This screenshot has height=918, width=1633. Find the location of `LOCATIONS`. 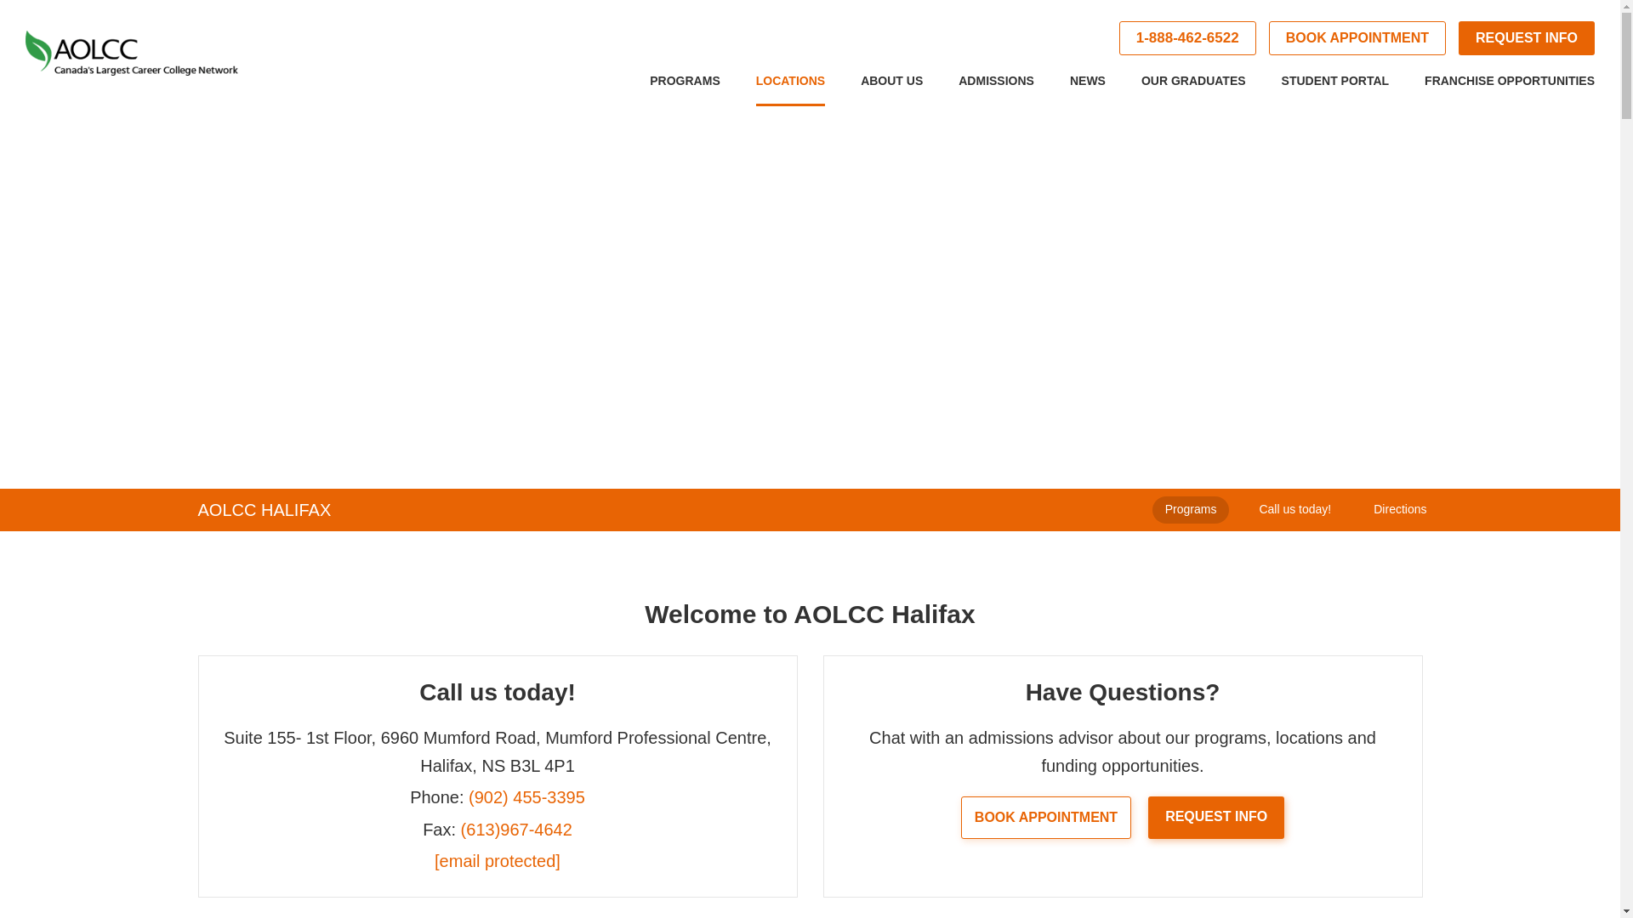

LOCATIONS is located at coordinates (789, 88).